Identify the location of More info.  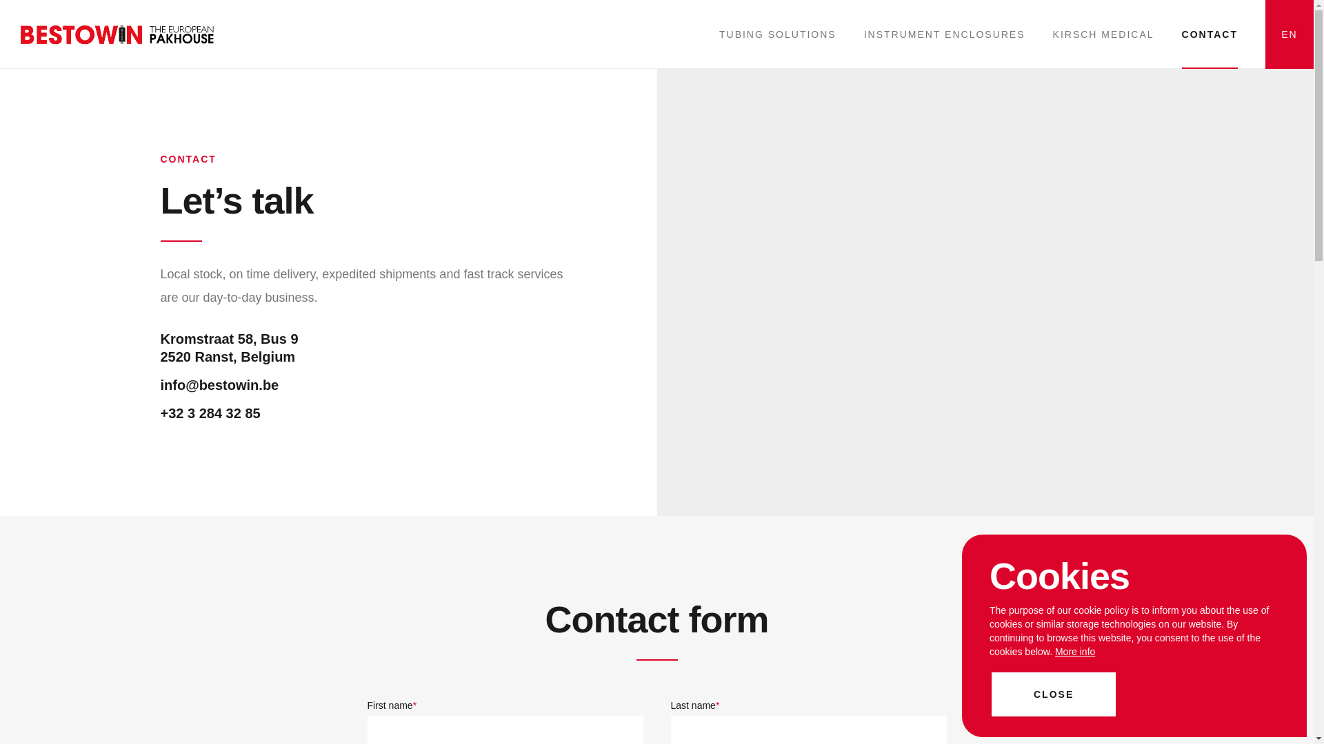
(1075, 652).